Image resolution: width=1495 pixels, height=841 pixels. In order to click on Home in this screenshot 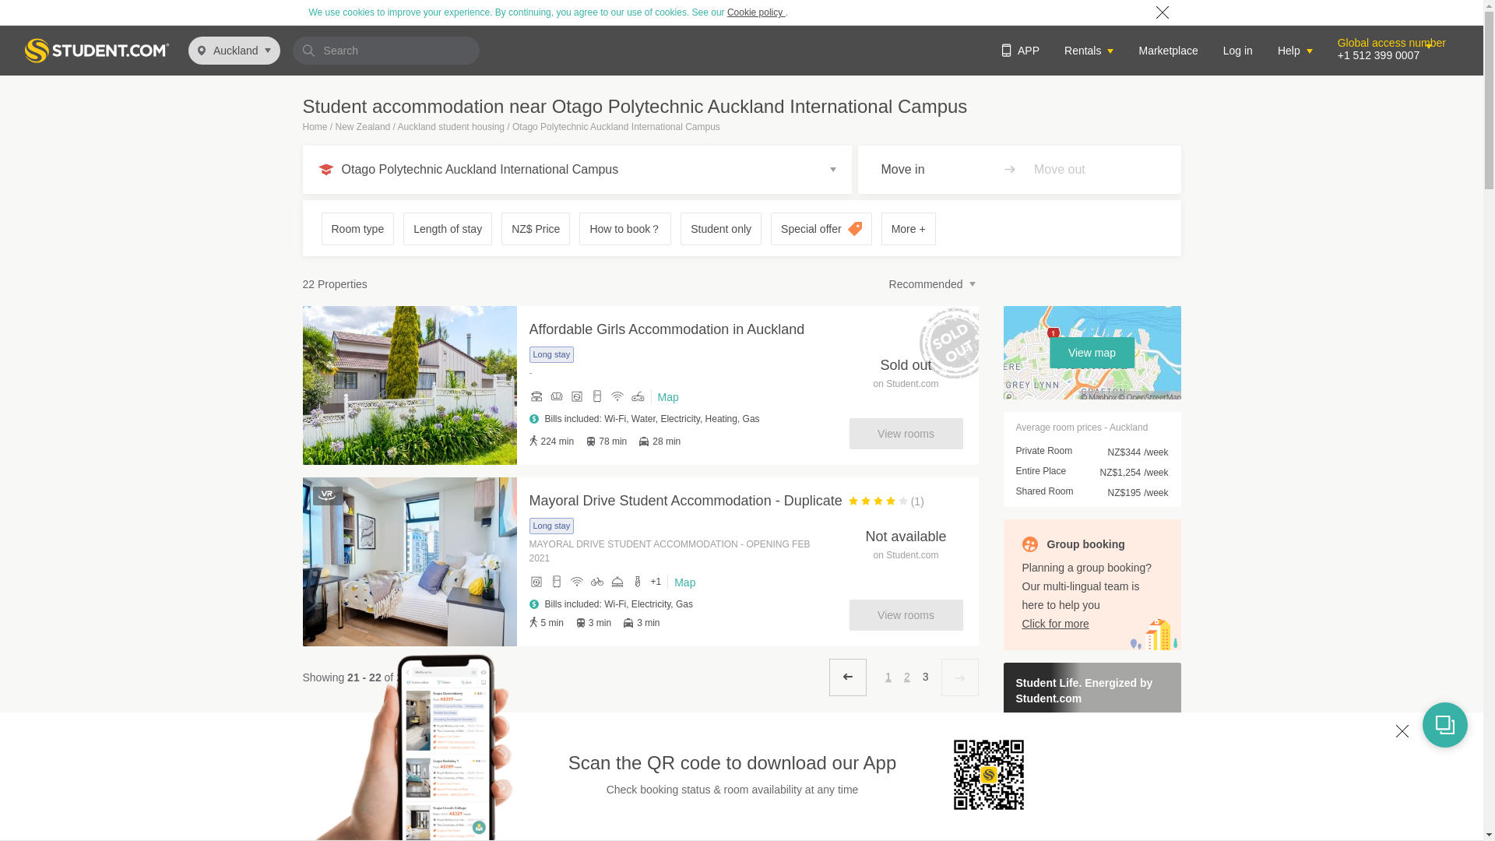, I will do `click(315, 126)`.